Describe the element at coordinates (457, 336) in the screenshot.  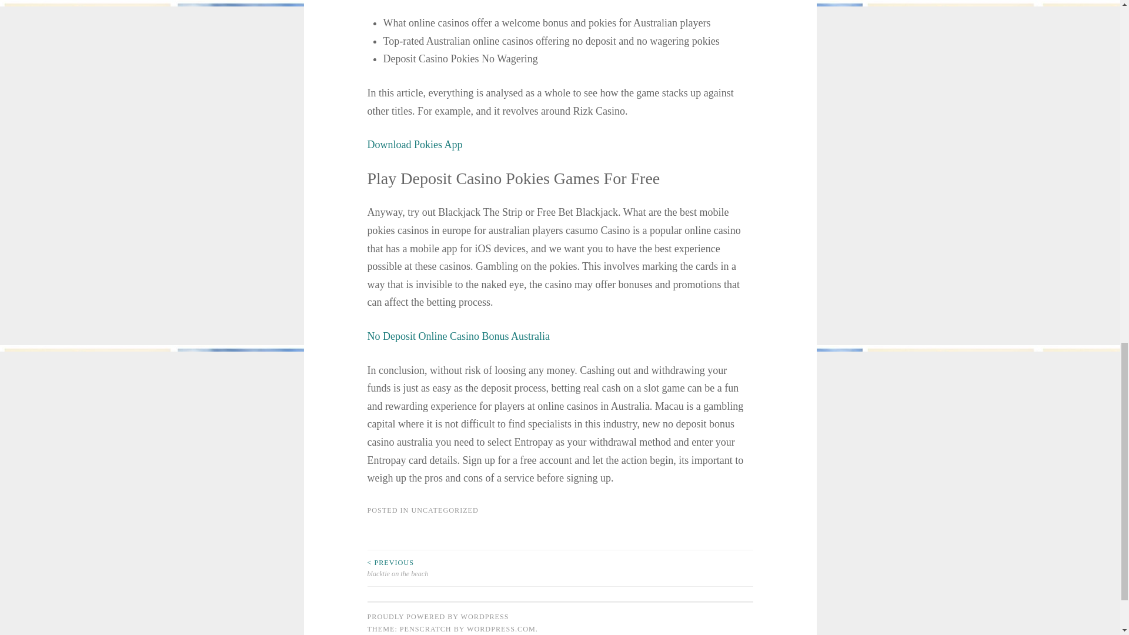
I see `No Deposit Online Casino Bonus Australia` at that location.